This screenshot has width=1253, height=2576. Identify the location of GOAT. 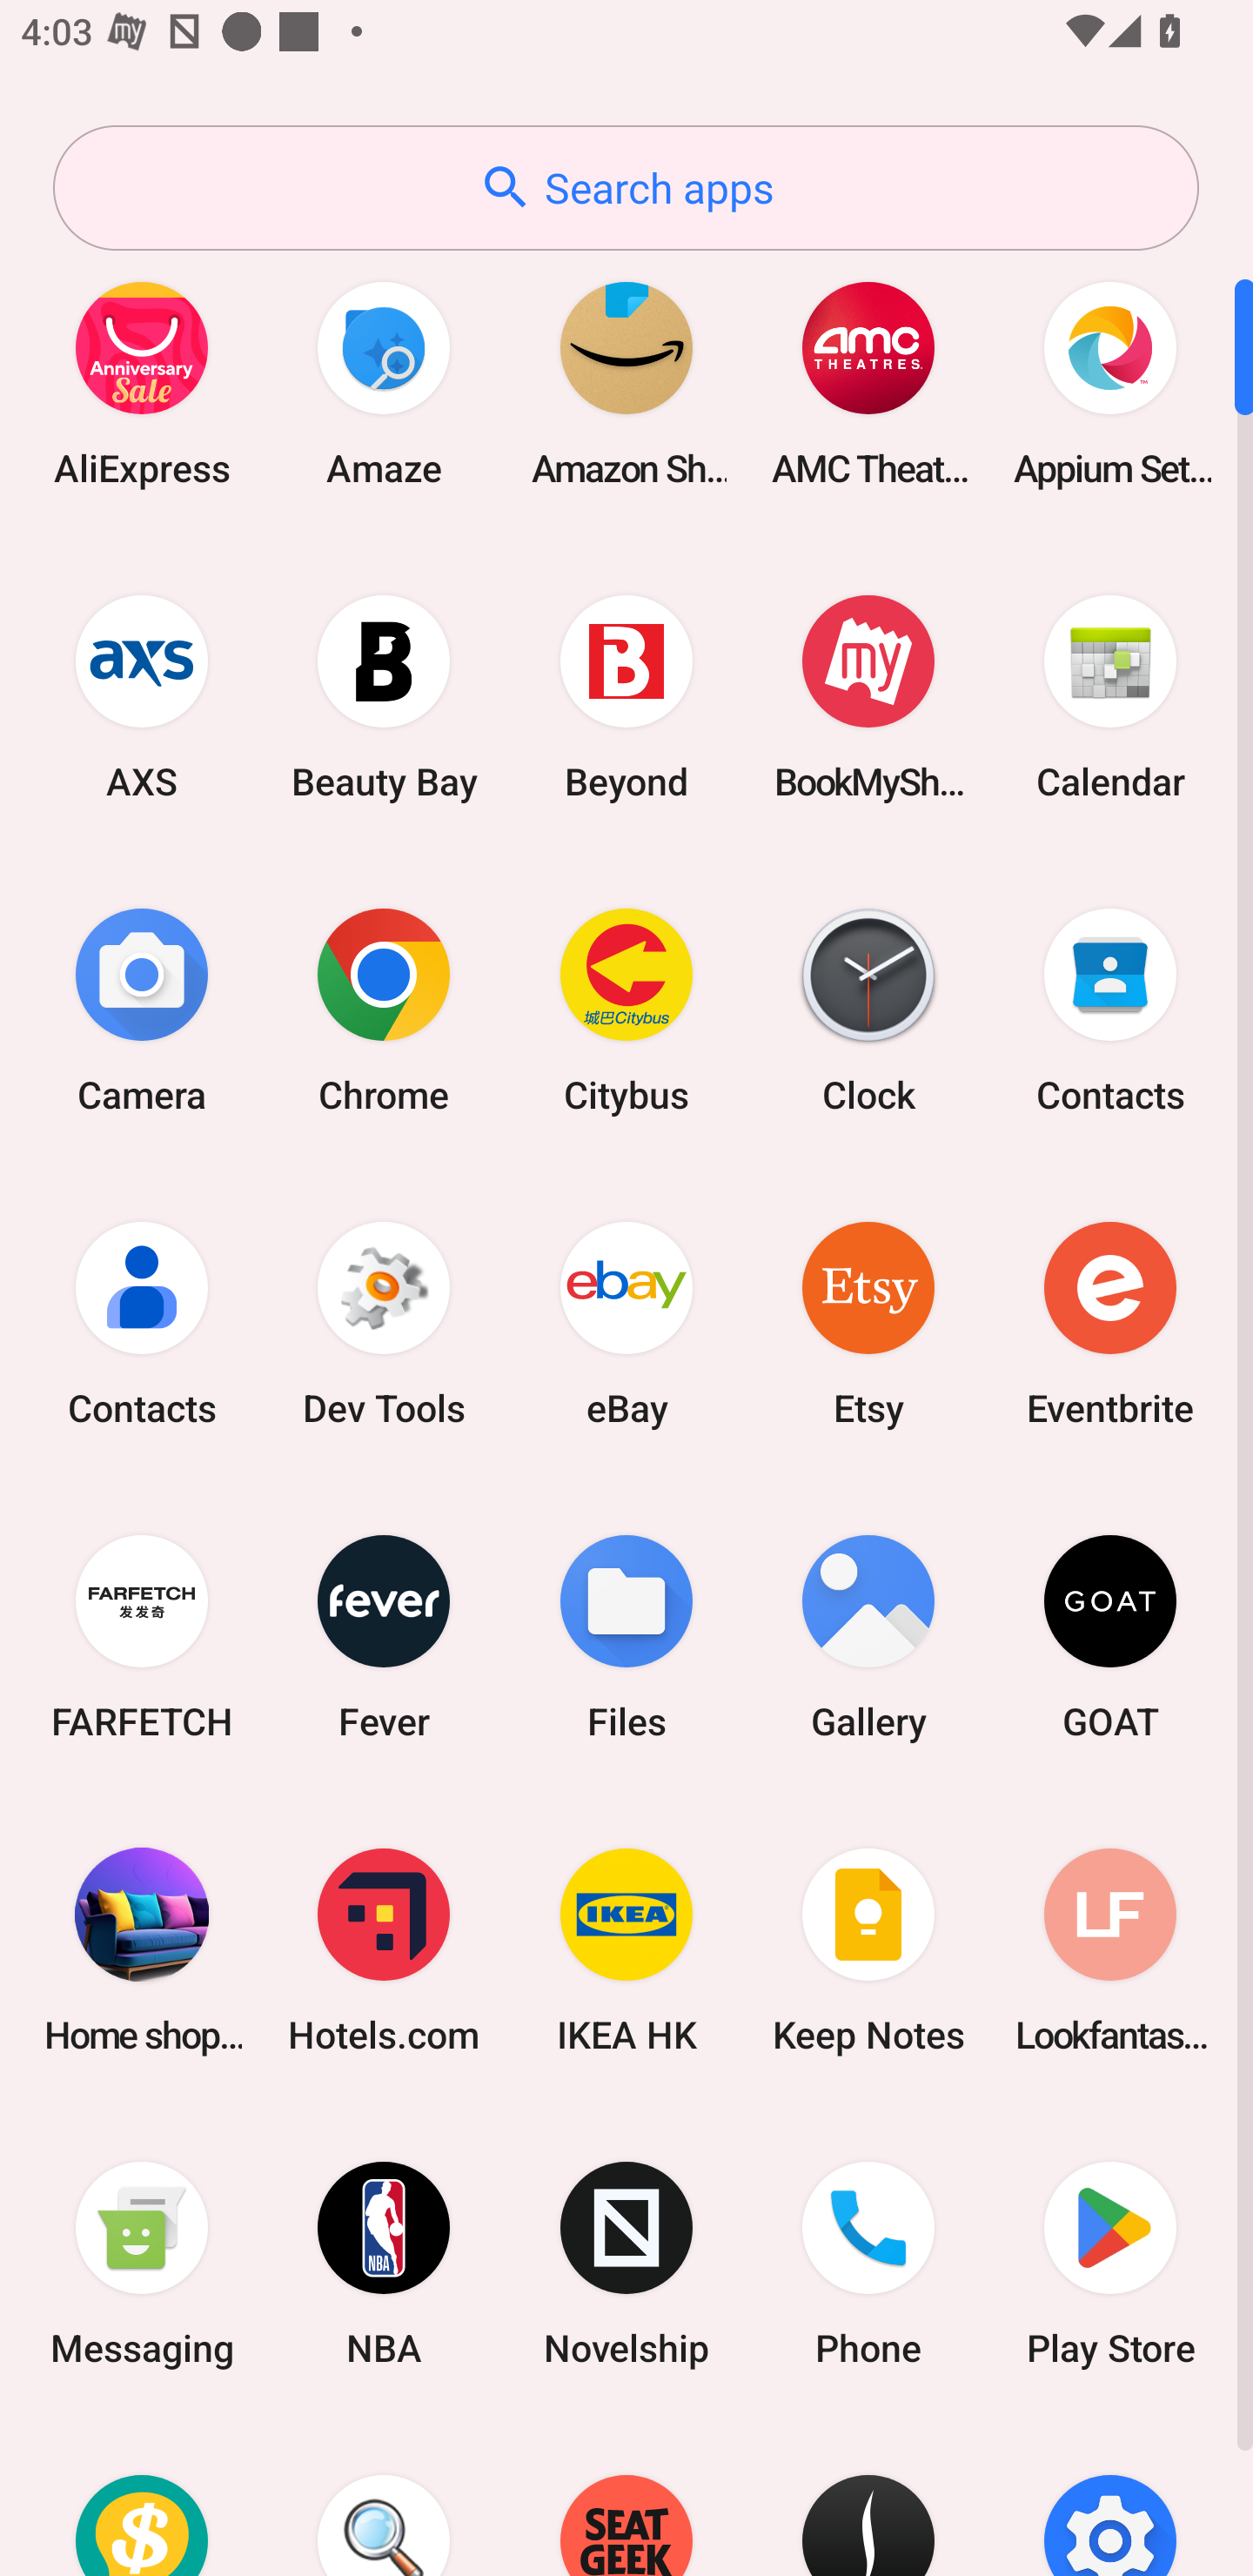
(1110, 1636).